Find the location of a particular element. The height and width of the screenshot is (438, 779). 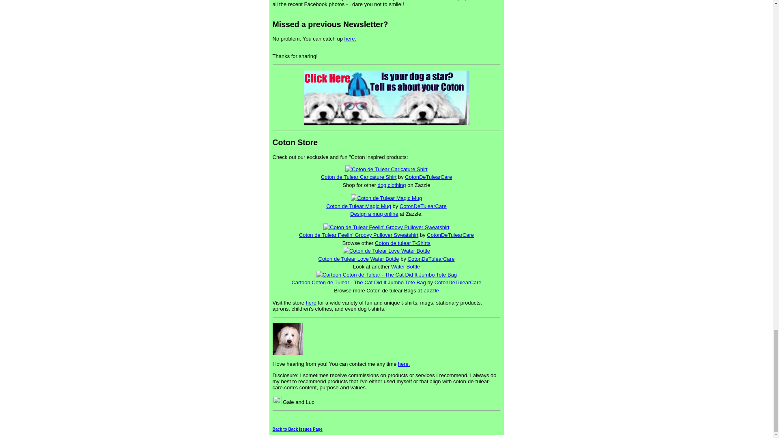

here is located at coordinates (311, 303).